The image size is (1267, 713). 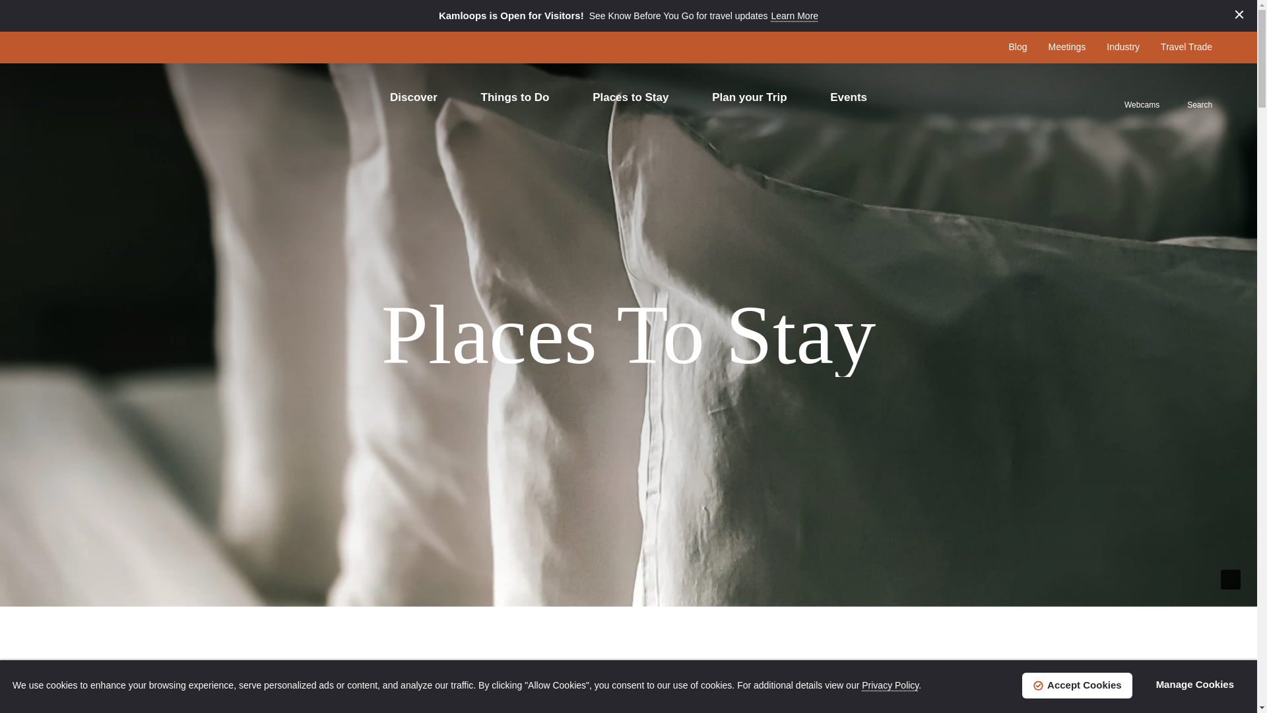 I want to click on Travel Trade, so click(x=1186, y=46).